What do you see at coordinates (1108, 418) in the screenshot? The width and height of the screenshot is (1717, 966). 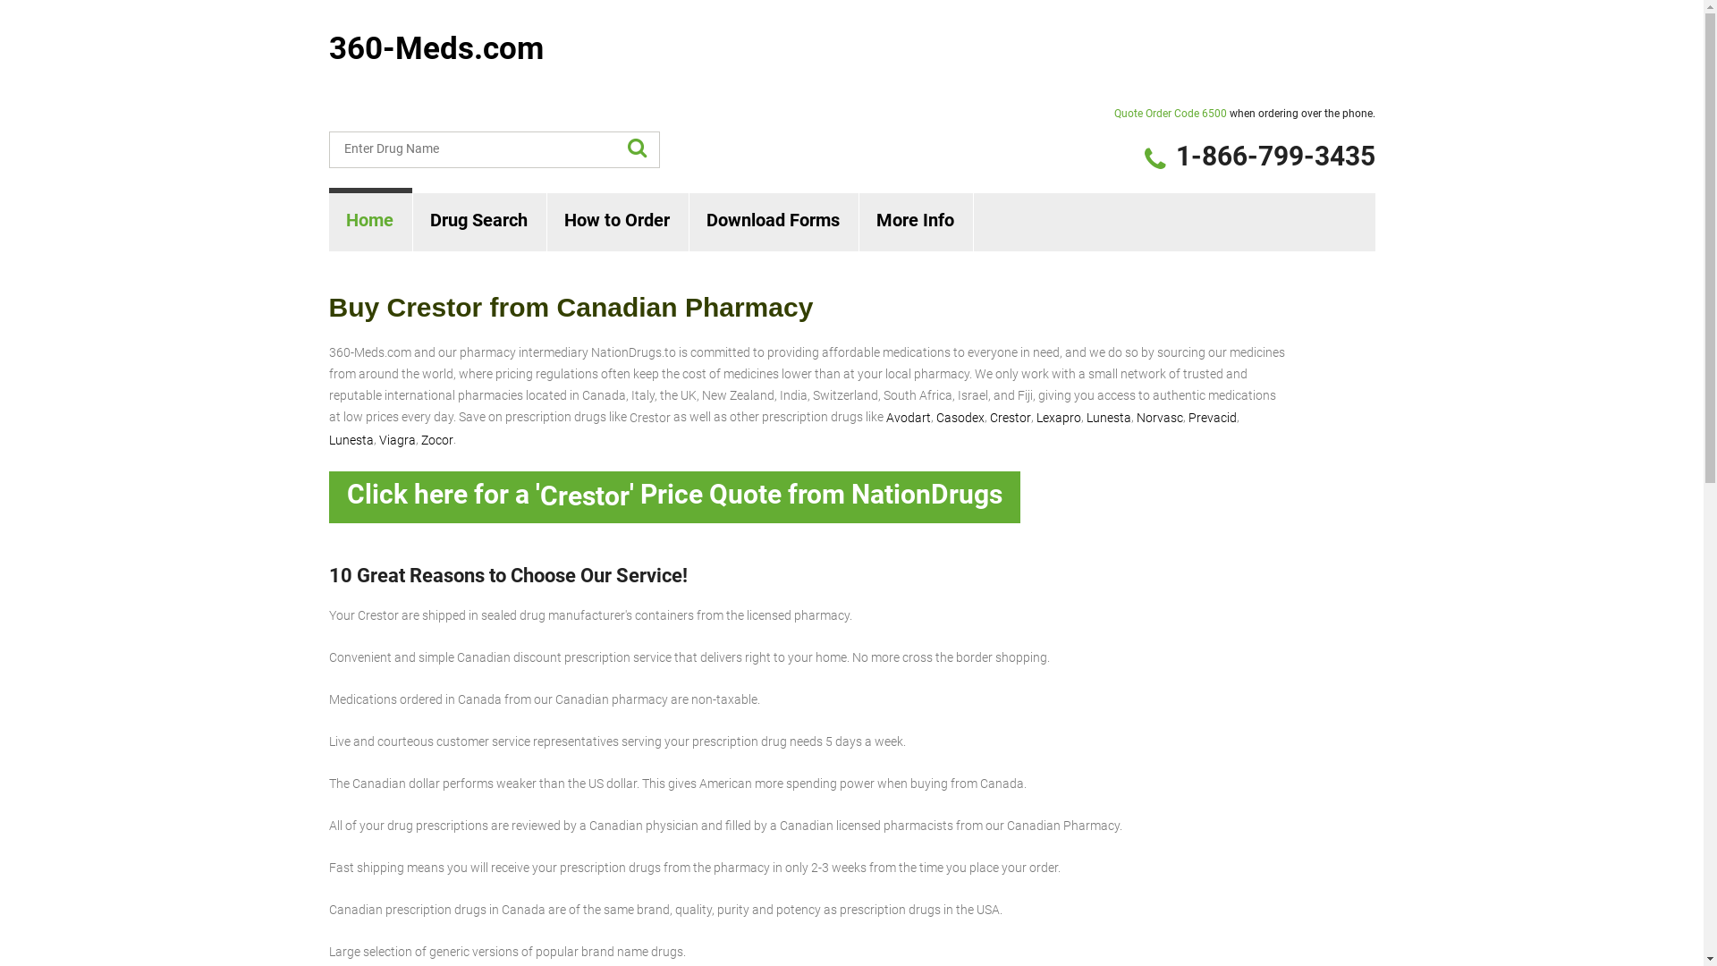 I see `Lunesta` at bounding box center [1108, 418].